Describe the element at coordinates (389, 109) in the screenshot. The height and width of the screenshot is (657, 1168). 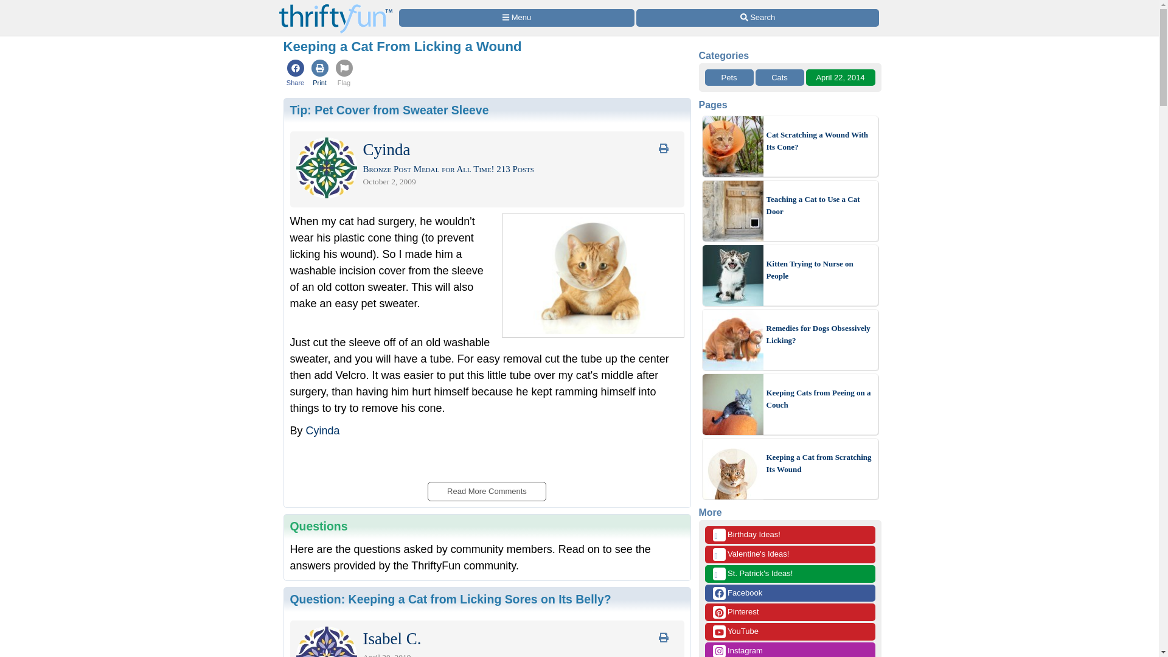
I see `Tip: Pet Cover from Sweater Sleeve` at that location.